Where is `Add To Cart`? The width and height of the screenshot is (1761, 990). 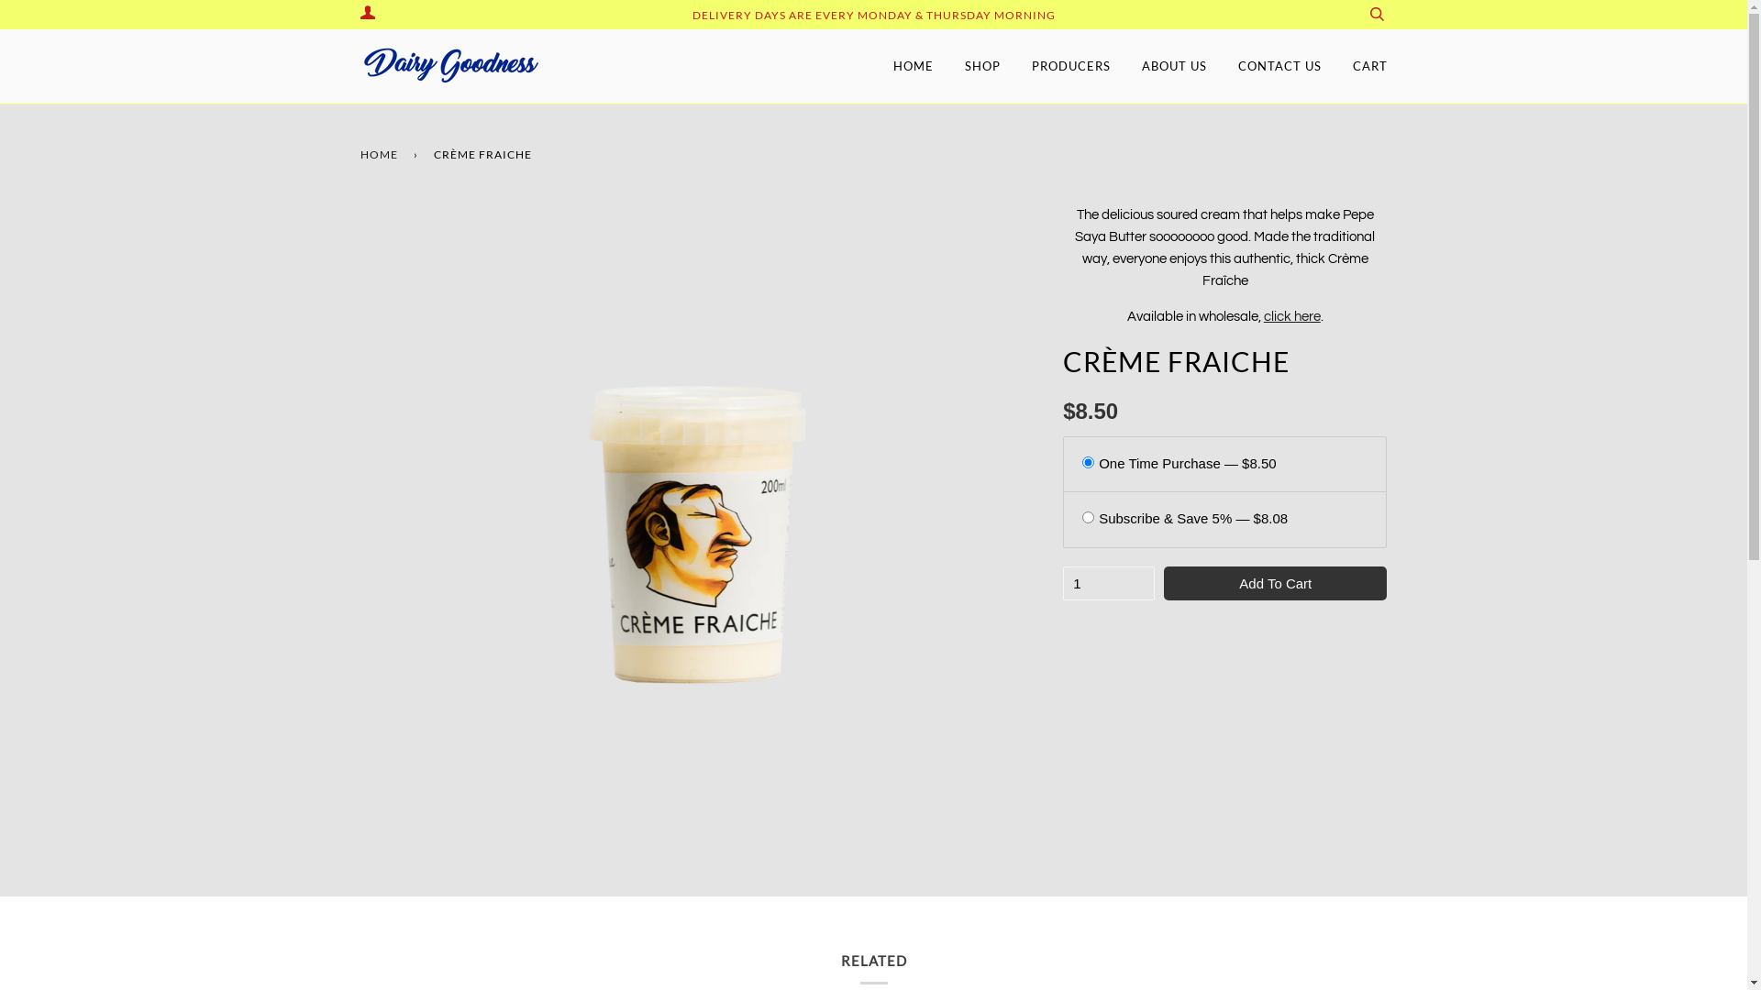 Add To Cart is located at coordinates (1275, 583).